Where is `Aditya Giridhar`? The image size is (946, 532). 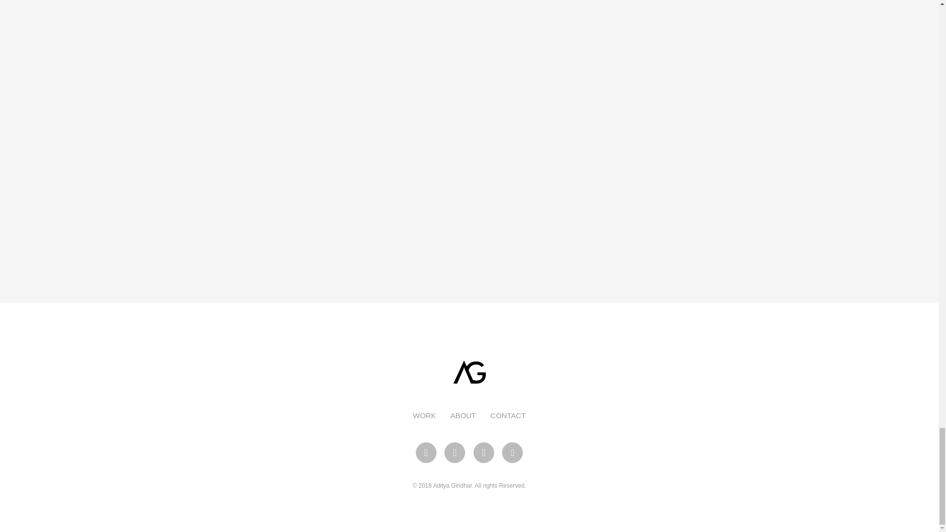 Aditya Giridhar is located at coordinates (469, 371).